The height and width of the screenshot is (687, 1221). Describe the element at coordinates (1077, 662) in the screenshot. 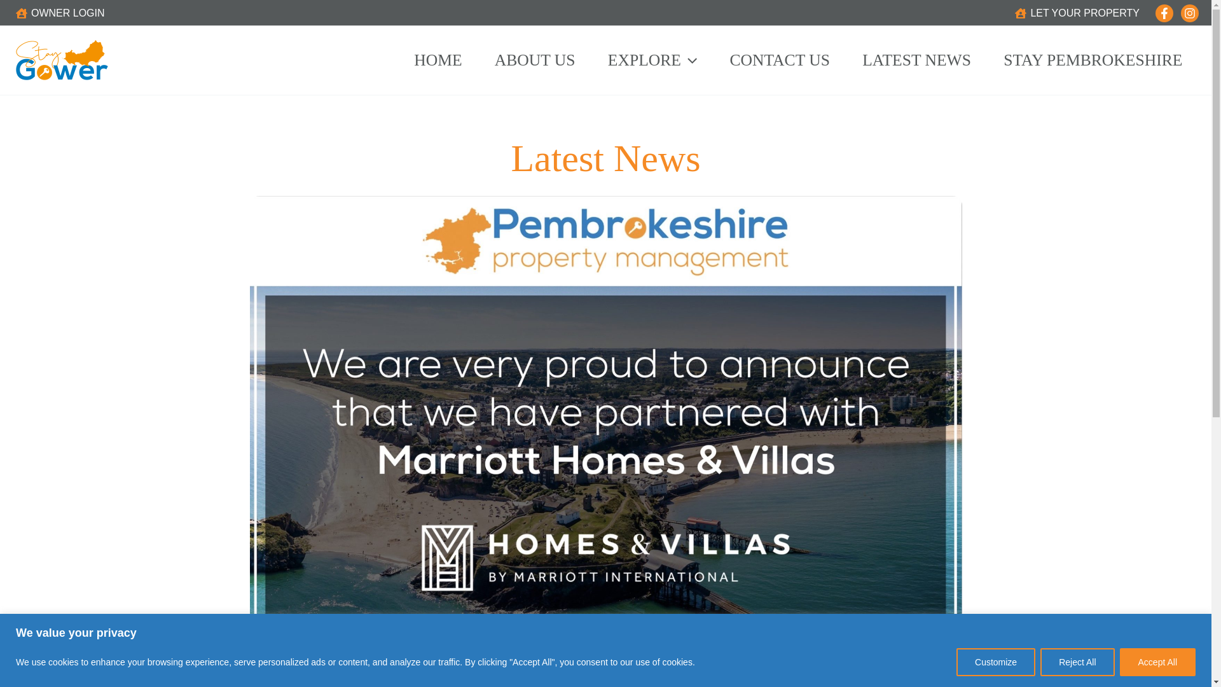

I see `Reject All` at that location.